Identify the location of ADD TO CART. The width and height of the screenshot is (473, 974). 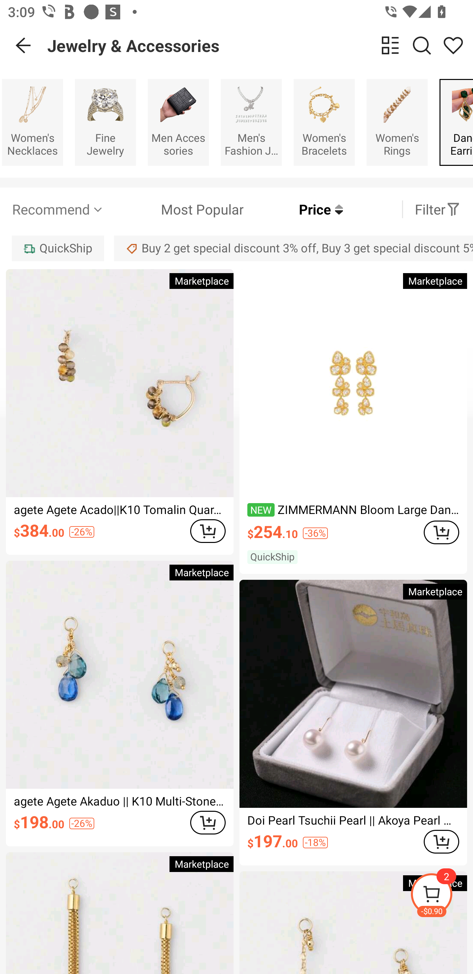
(208, 530).